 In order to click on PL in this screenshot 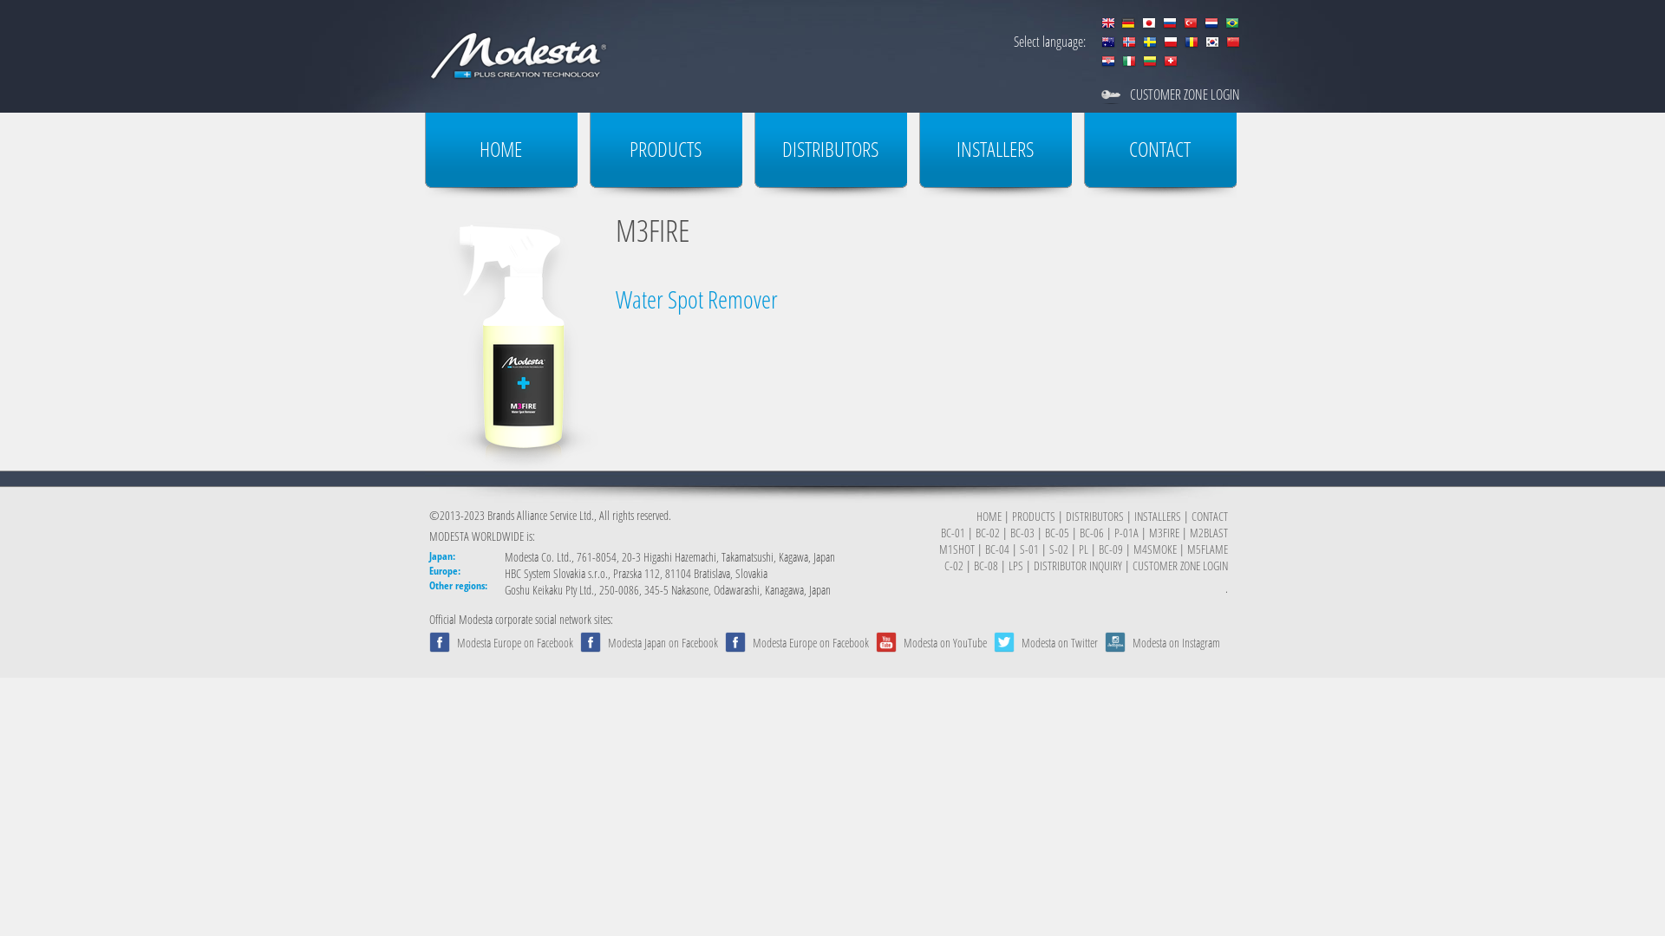, I will do `click(1084, 549)`.